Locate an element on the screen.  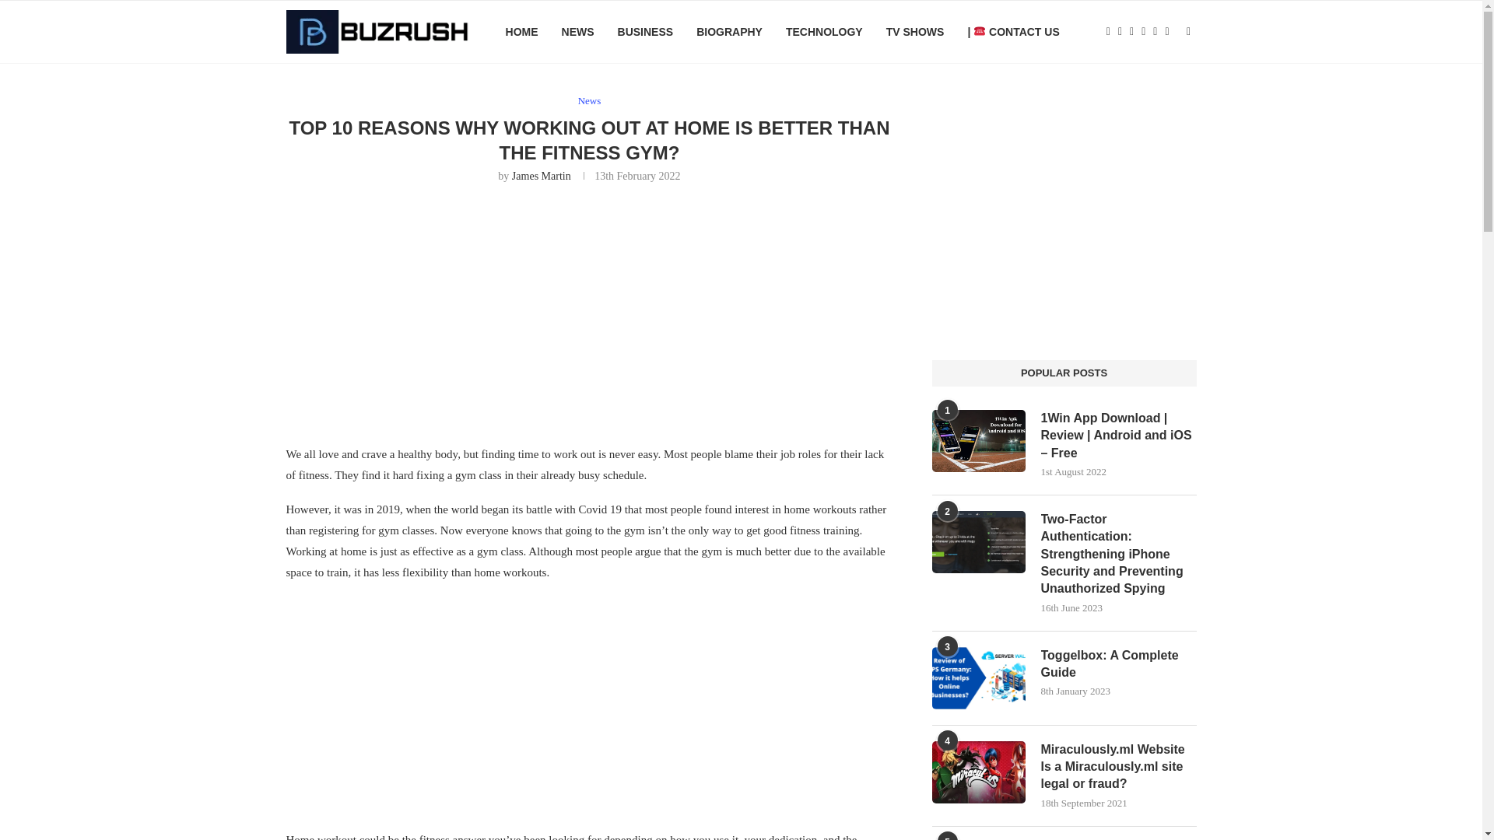
News is located at coordinates (590, 101).